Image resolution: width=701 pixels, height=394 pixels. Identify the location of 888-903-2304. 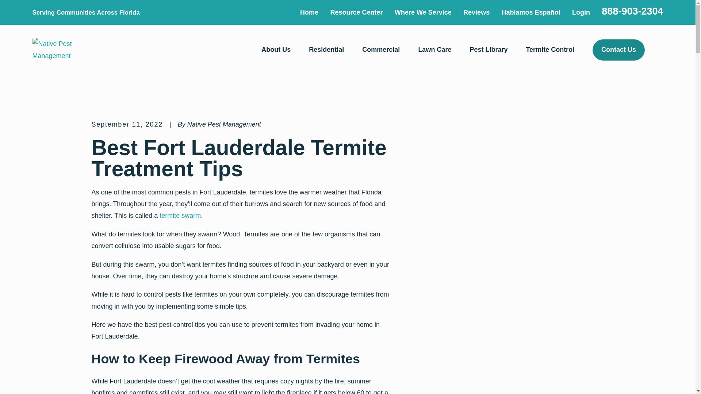
(632, 11).